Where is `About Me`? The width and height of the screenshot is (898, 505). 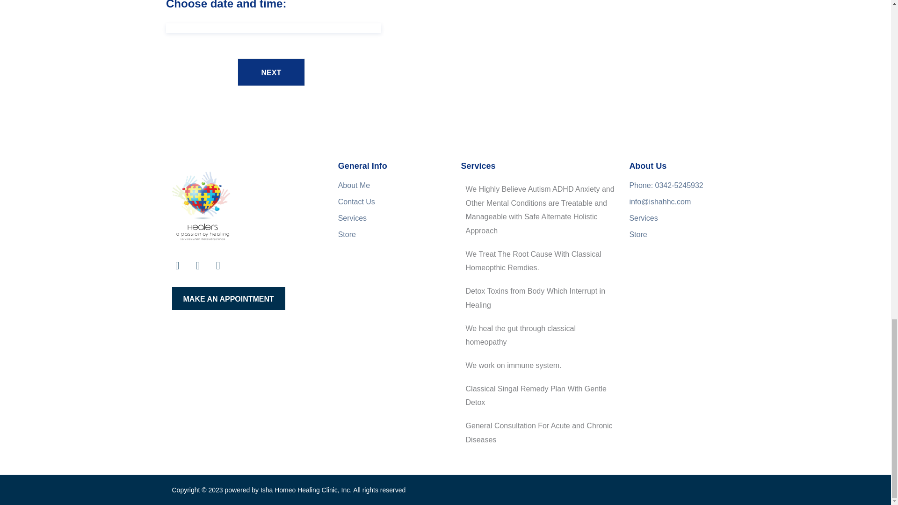 About Me is located at coordinates (356, 185).